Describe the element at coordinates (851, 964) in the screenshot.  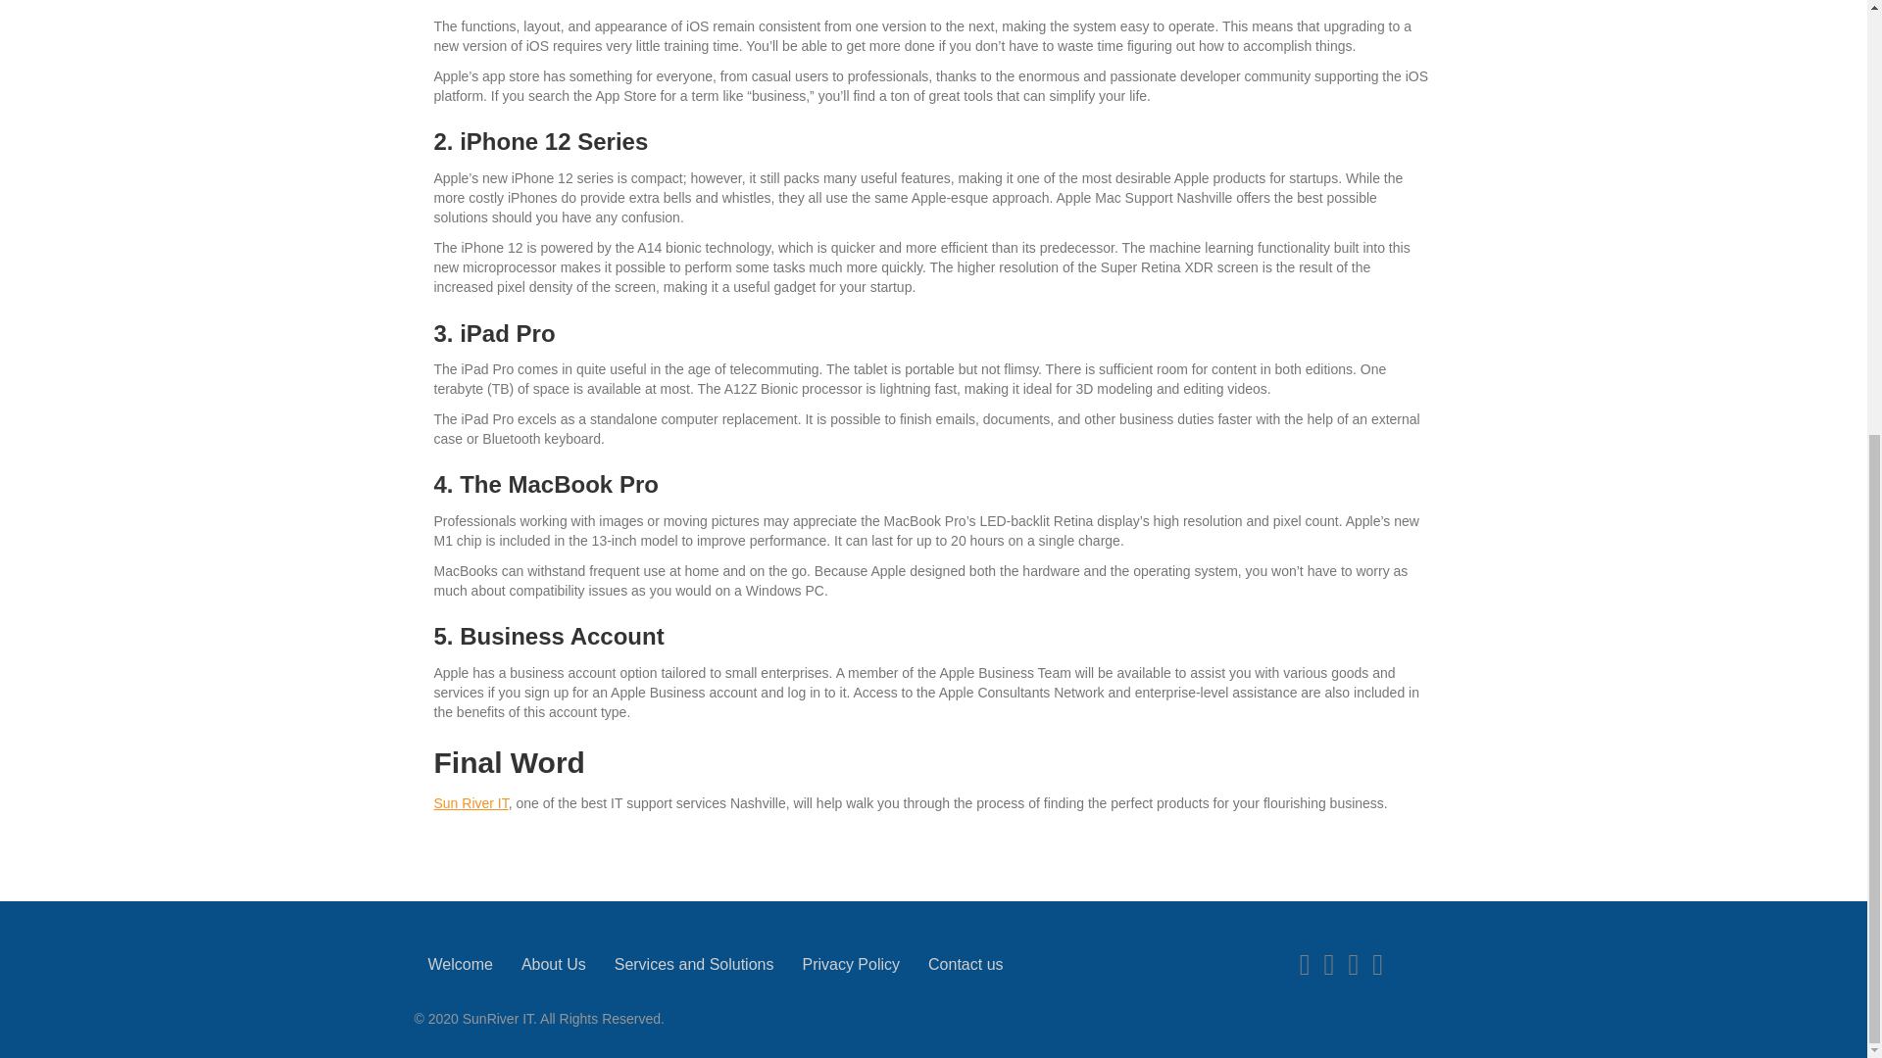
I see `Privacy Policy` at that location.